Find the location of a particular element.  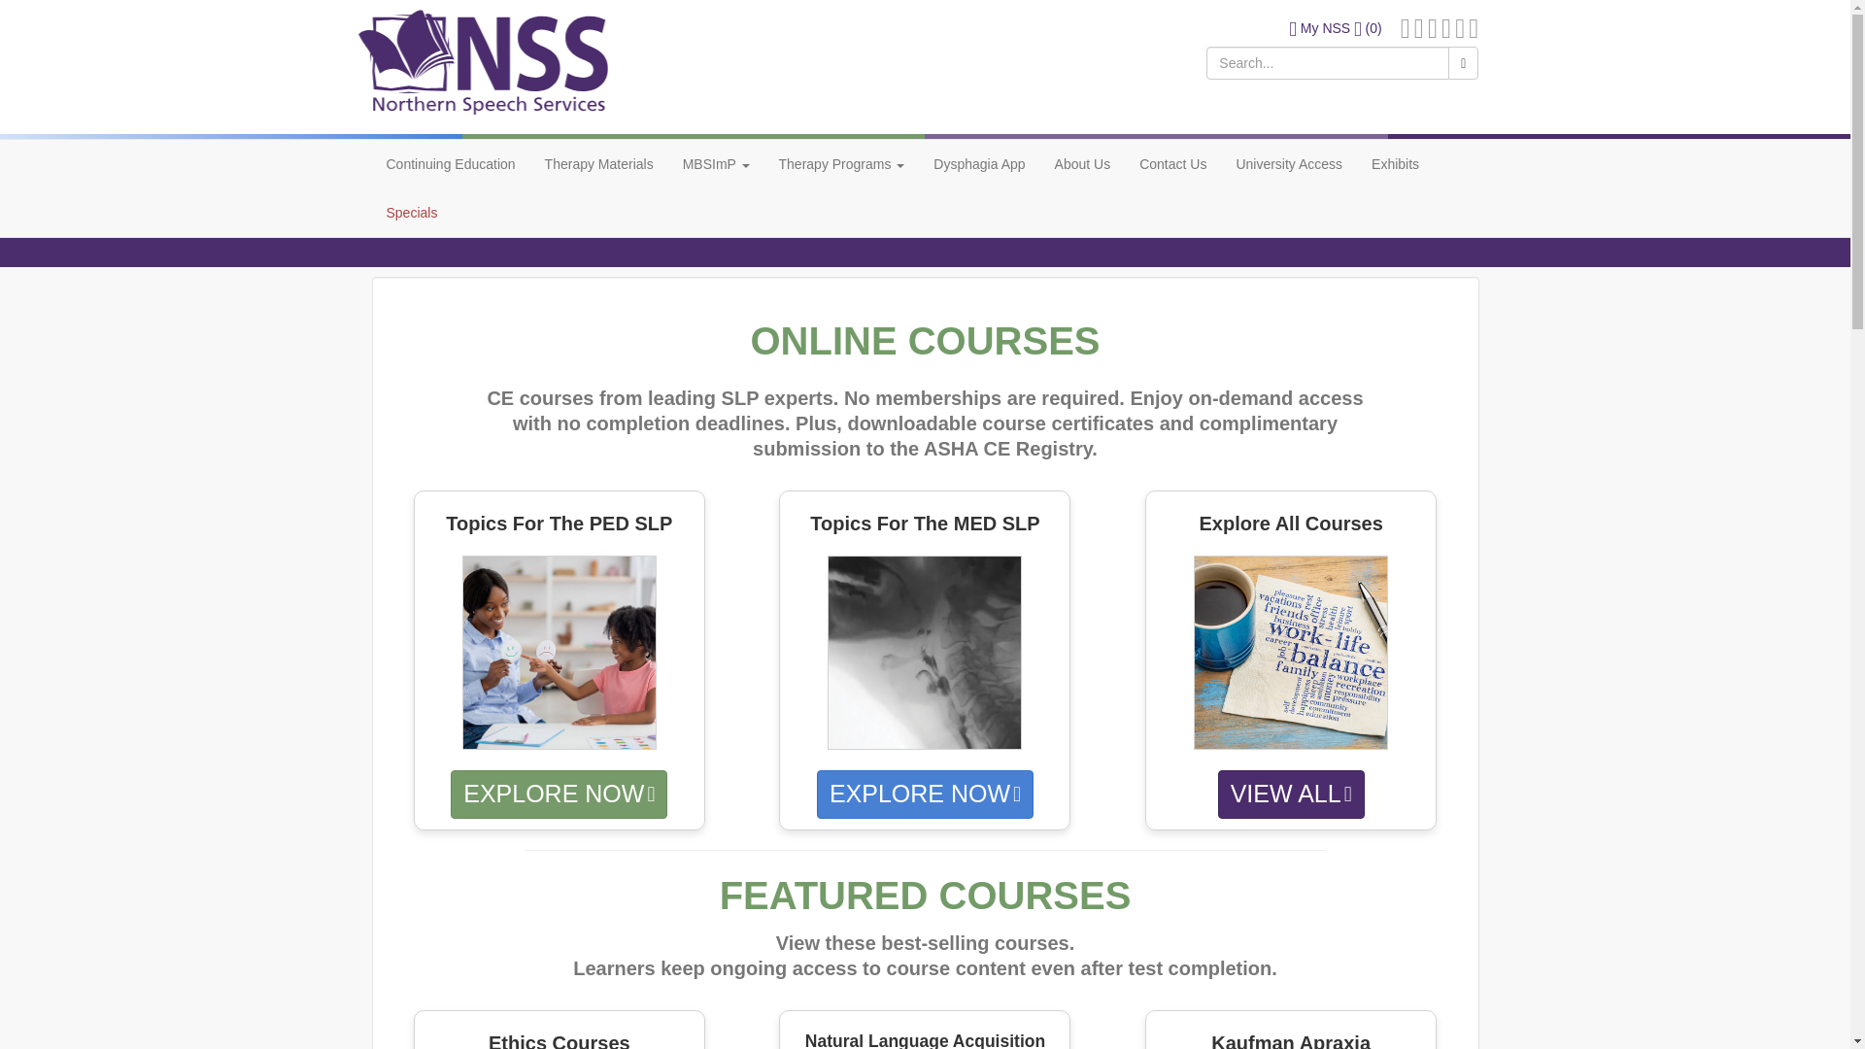

My NSS is located at coordinates (1319, 27).